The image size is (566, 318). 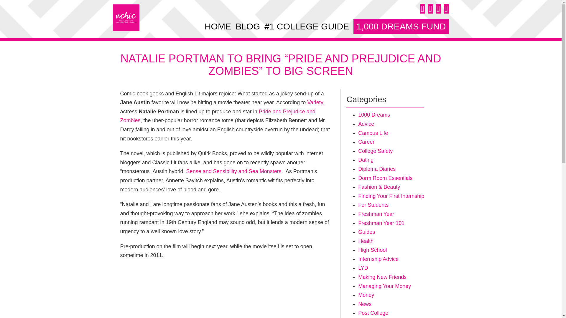 I want to click on 1,000 DREAMS FUND, so click(x=401, y=26).